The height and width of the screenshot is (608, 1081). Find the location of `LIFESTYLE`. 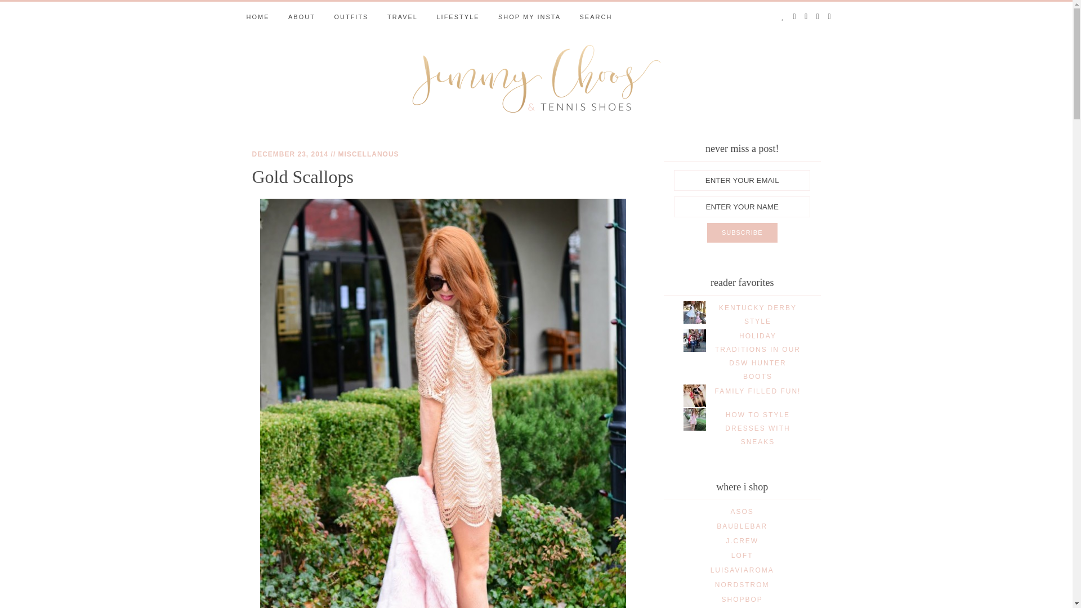

LIFESTYLE is located at coordinates (457, 17).